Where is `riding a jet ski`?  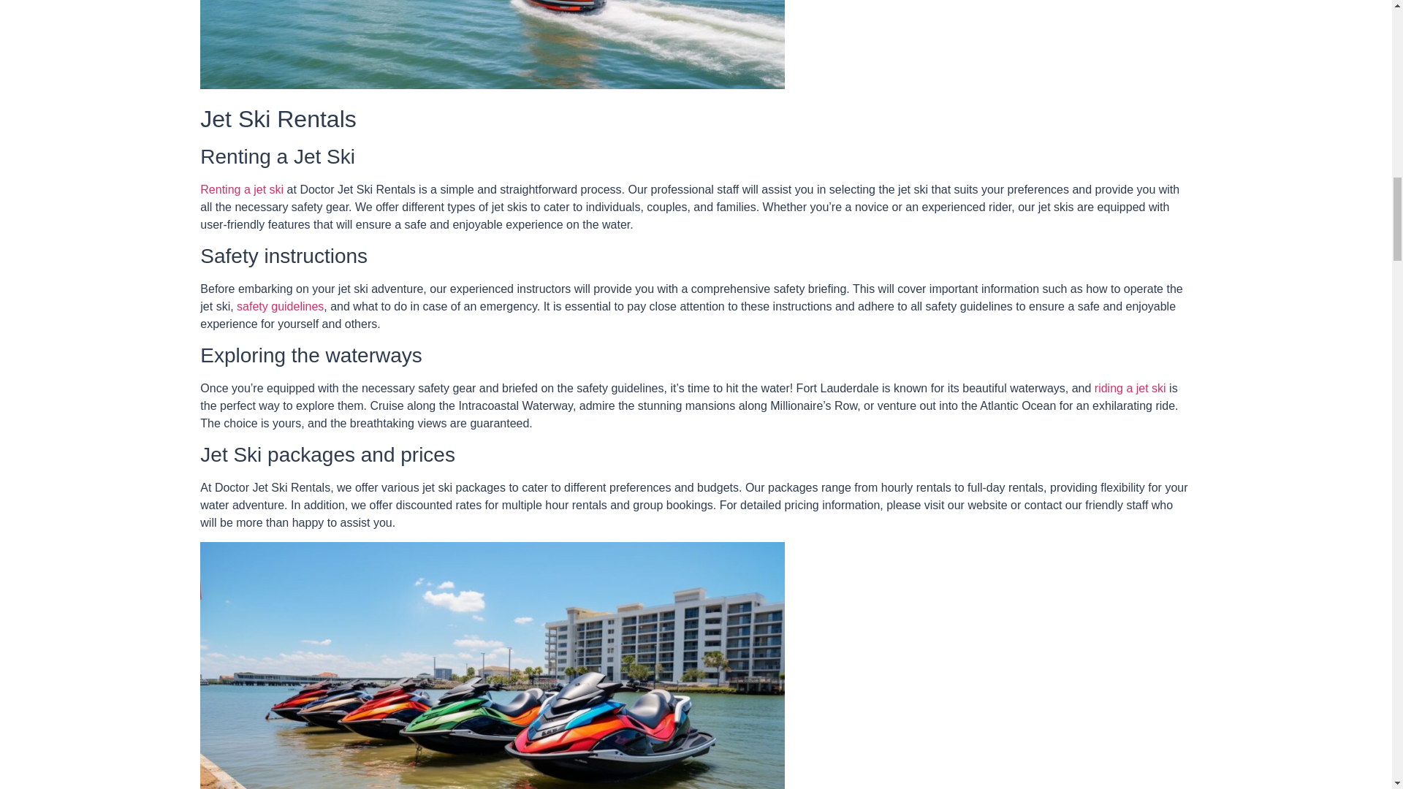
riding a jet ski is located at coordinates (1130, 388).